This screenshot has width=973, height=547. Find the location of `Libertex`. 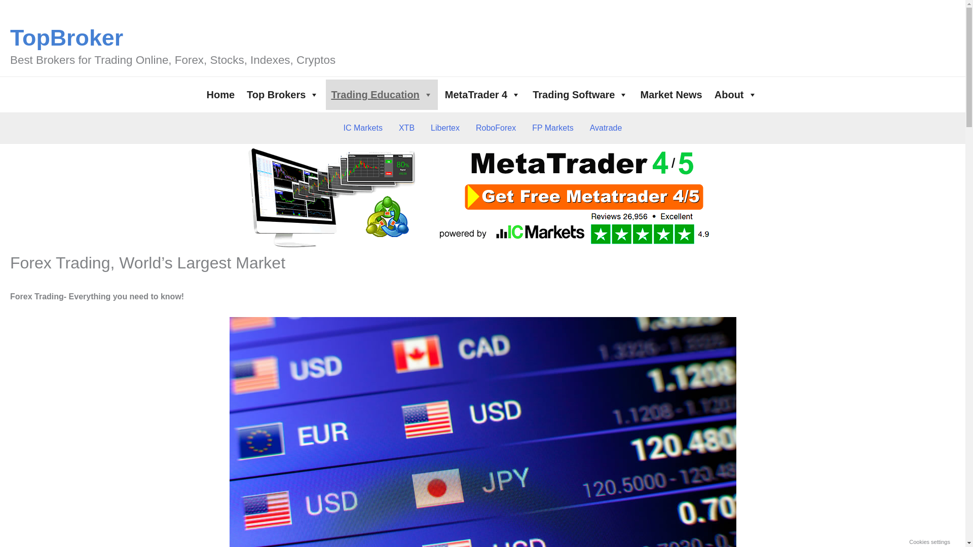

Libertex is located at coordinates (445, 128).